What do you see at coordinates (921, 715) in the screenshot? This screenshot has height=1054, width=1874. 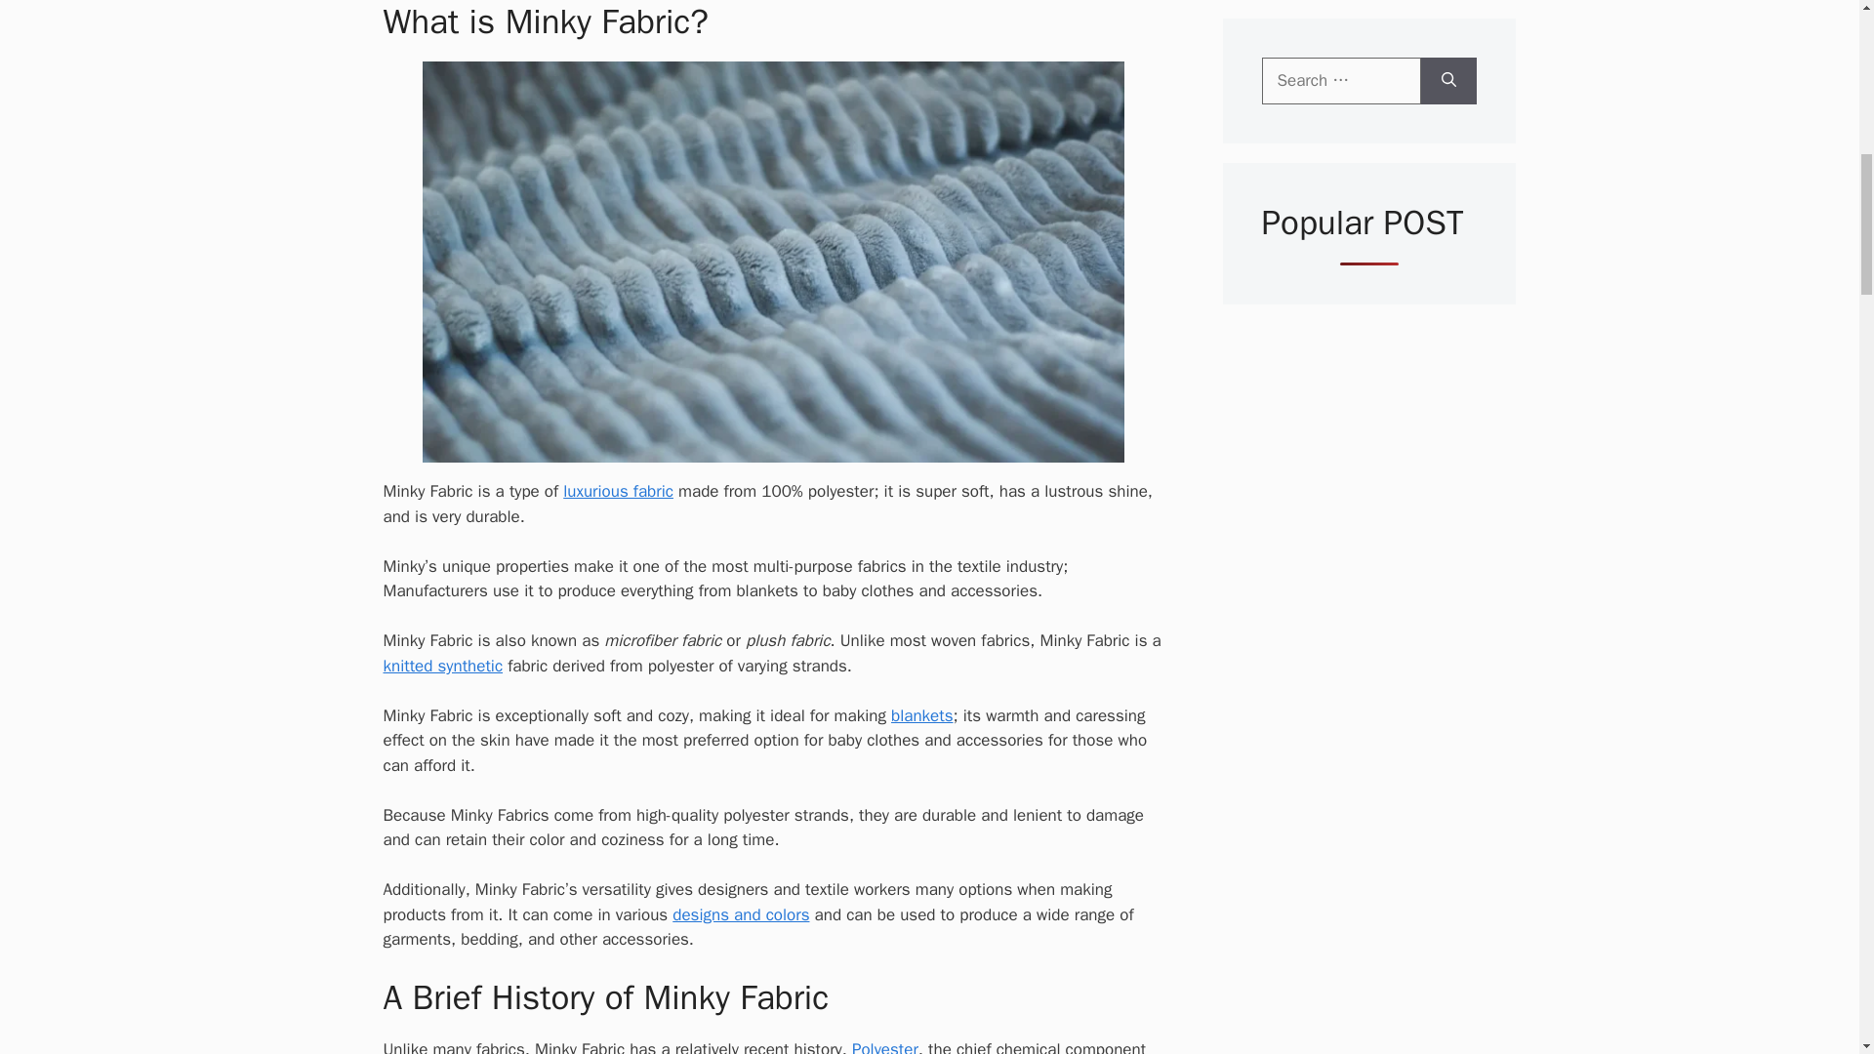 I see `blankets` at bounding box center [921, 715].